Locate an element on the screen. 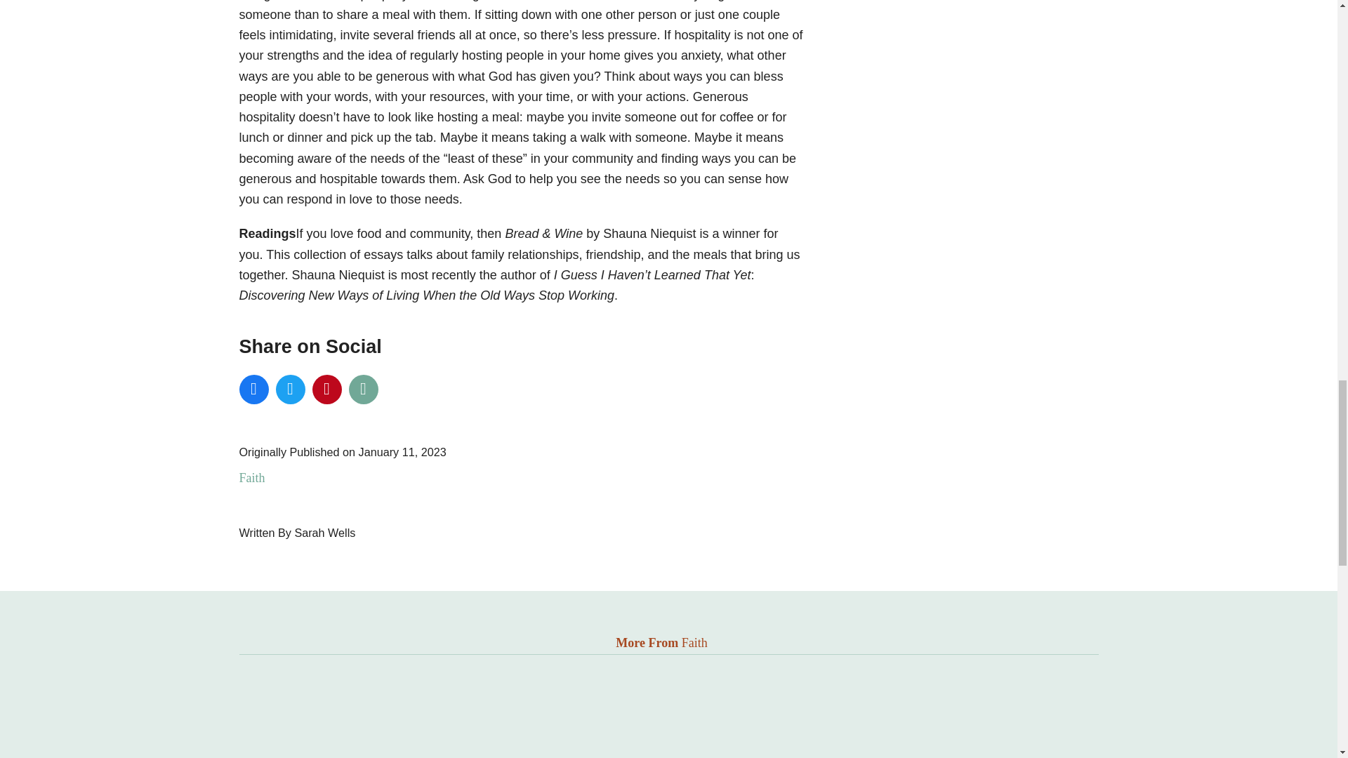 This screenshot has height=758, width=1348. Sarah Wells is located at coordinates (324, 532).